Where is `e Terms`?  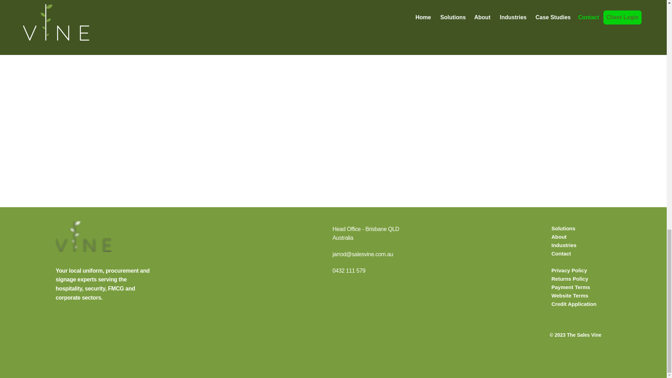
e Terms is located at coordinates (578, 295).